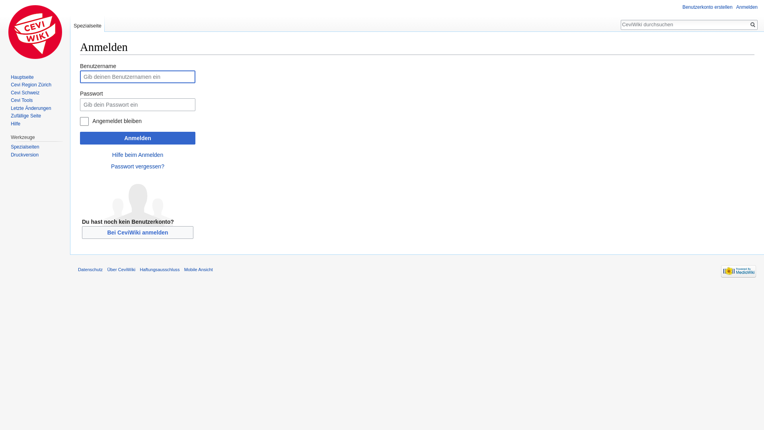  Describe the element at coordinates (685, 24) in the screenshot. I see `CeviWiki durchsuchen [alt-shift-f]` at that location.